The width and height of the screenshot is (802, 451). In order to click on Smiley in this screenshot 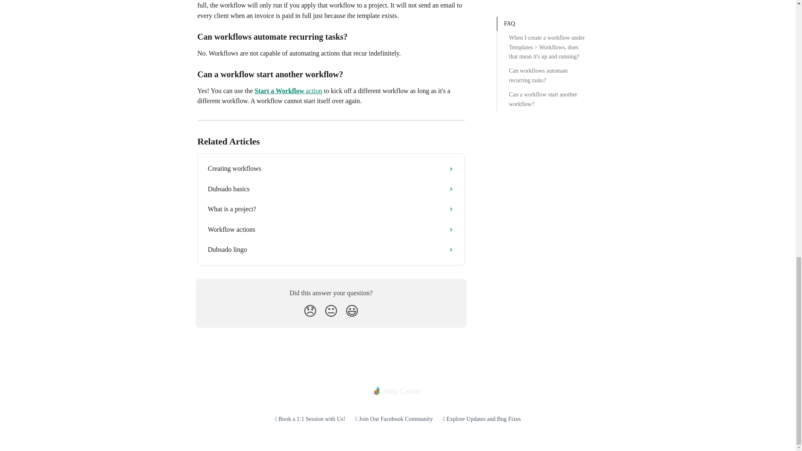, I will do `click(352, 311)`.